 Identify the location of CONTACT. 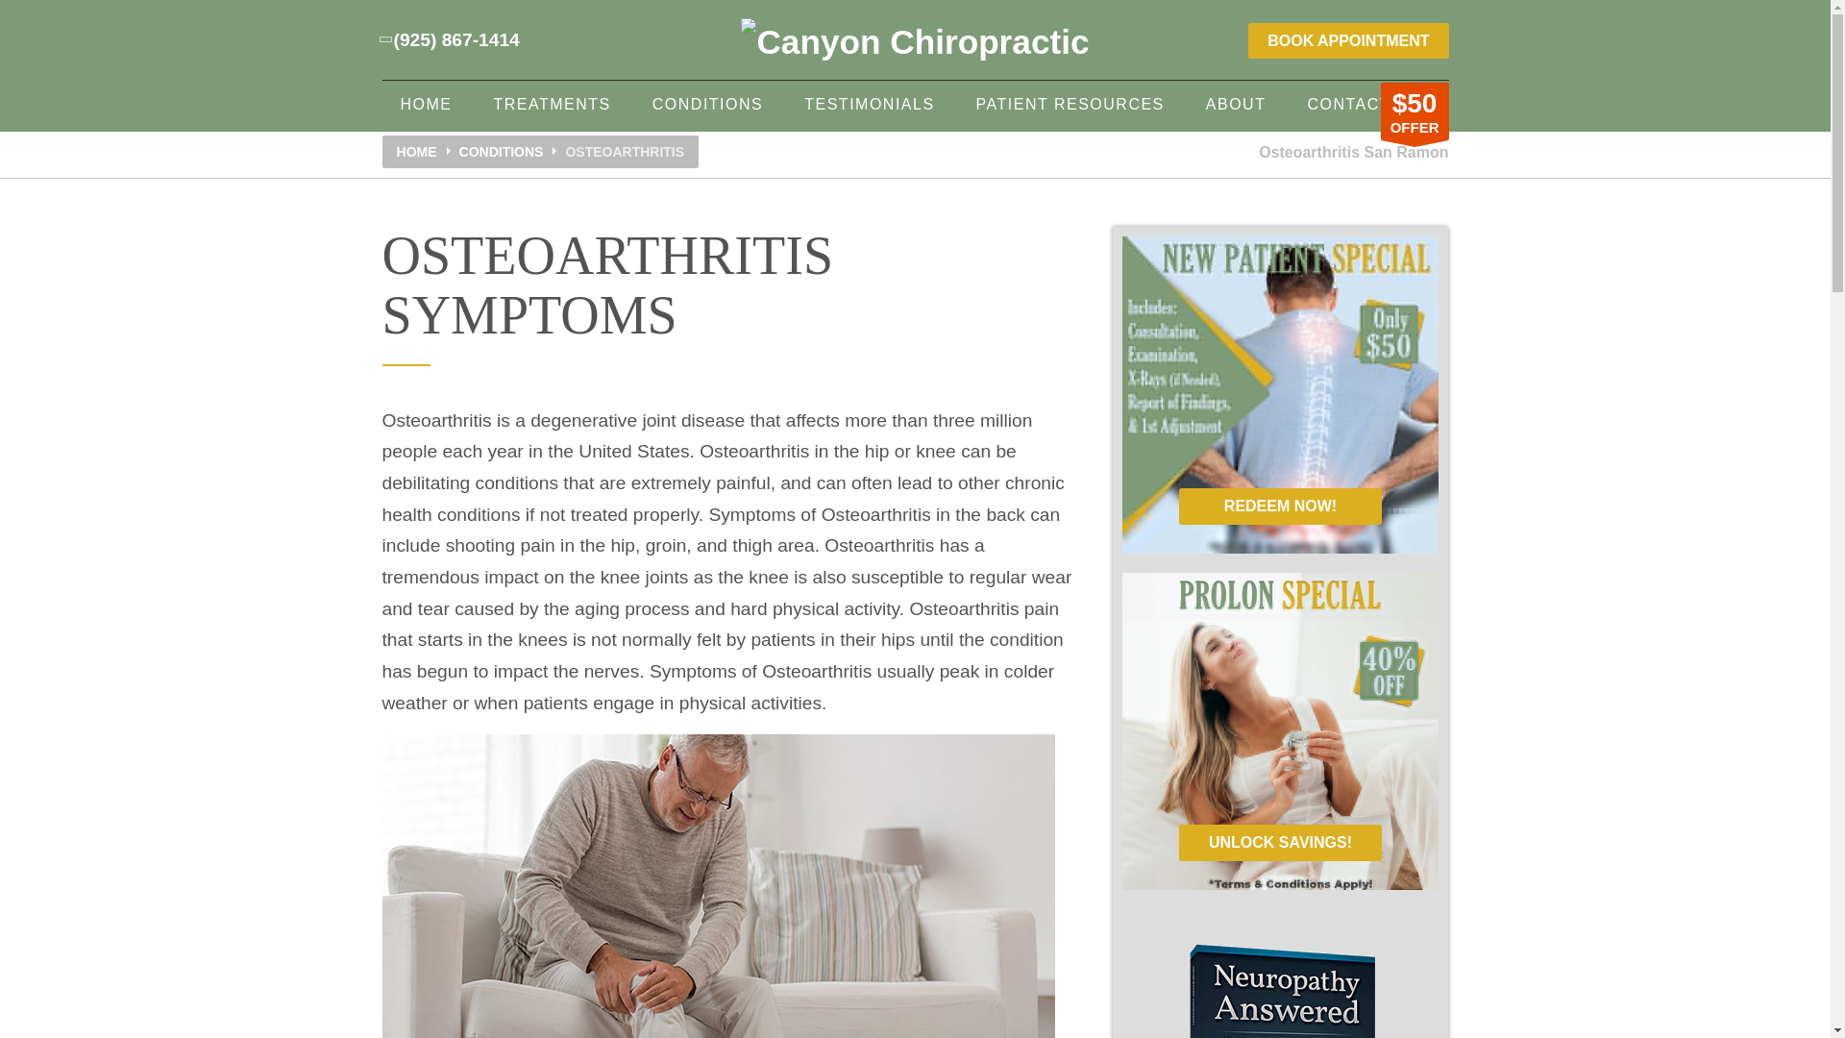
(1348, 105).